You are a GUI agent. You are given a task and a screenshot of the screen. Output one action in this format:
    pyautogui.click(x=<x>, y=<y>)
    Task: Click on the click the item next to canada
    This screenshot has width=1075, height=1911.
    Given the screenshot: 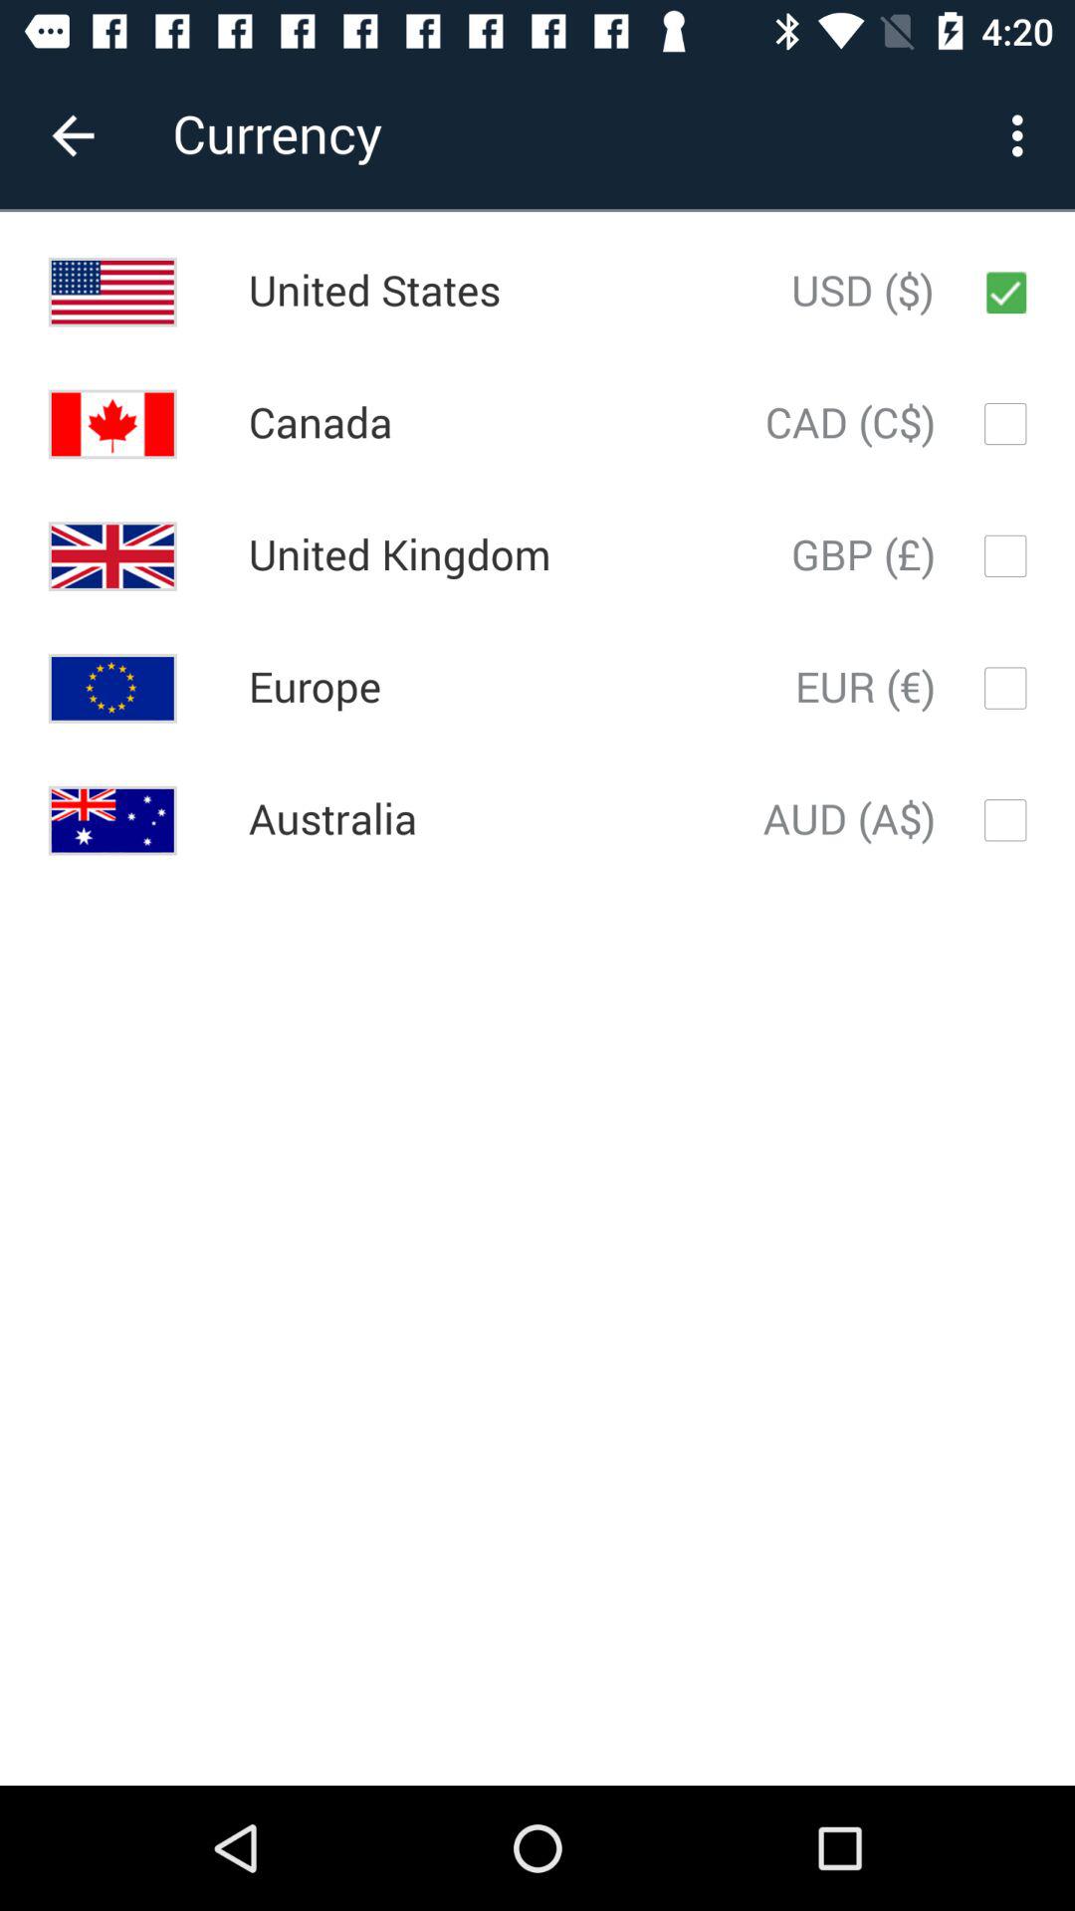 What is the action you would take?
    pyautogui.click(x=850, y=424)
    